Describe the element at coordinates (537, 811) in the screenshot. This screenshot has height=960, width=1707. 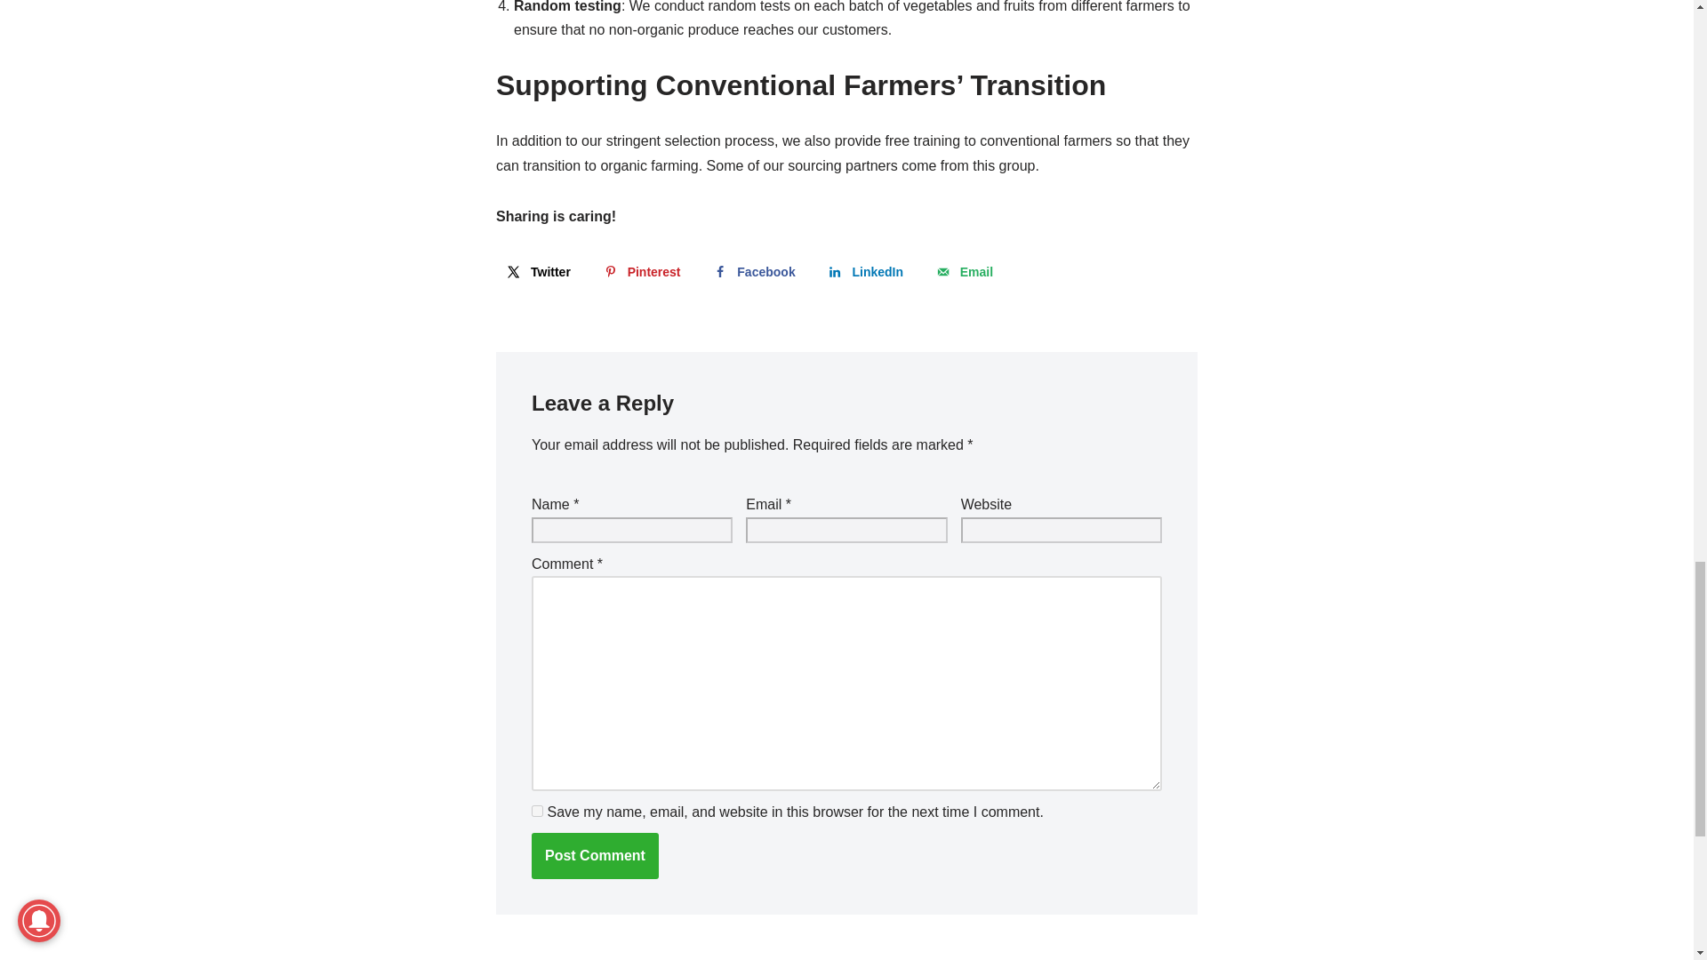
I see `yes` at that location.